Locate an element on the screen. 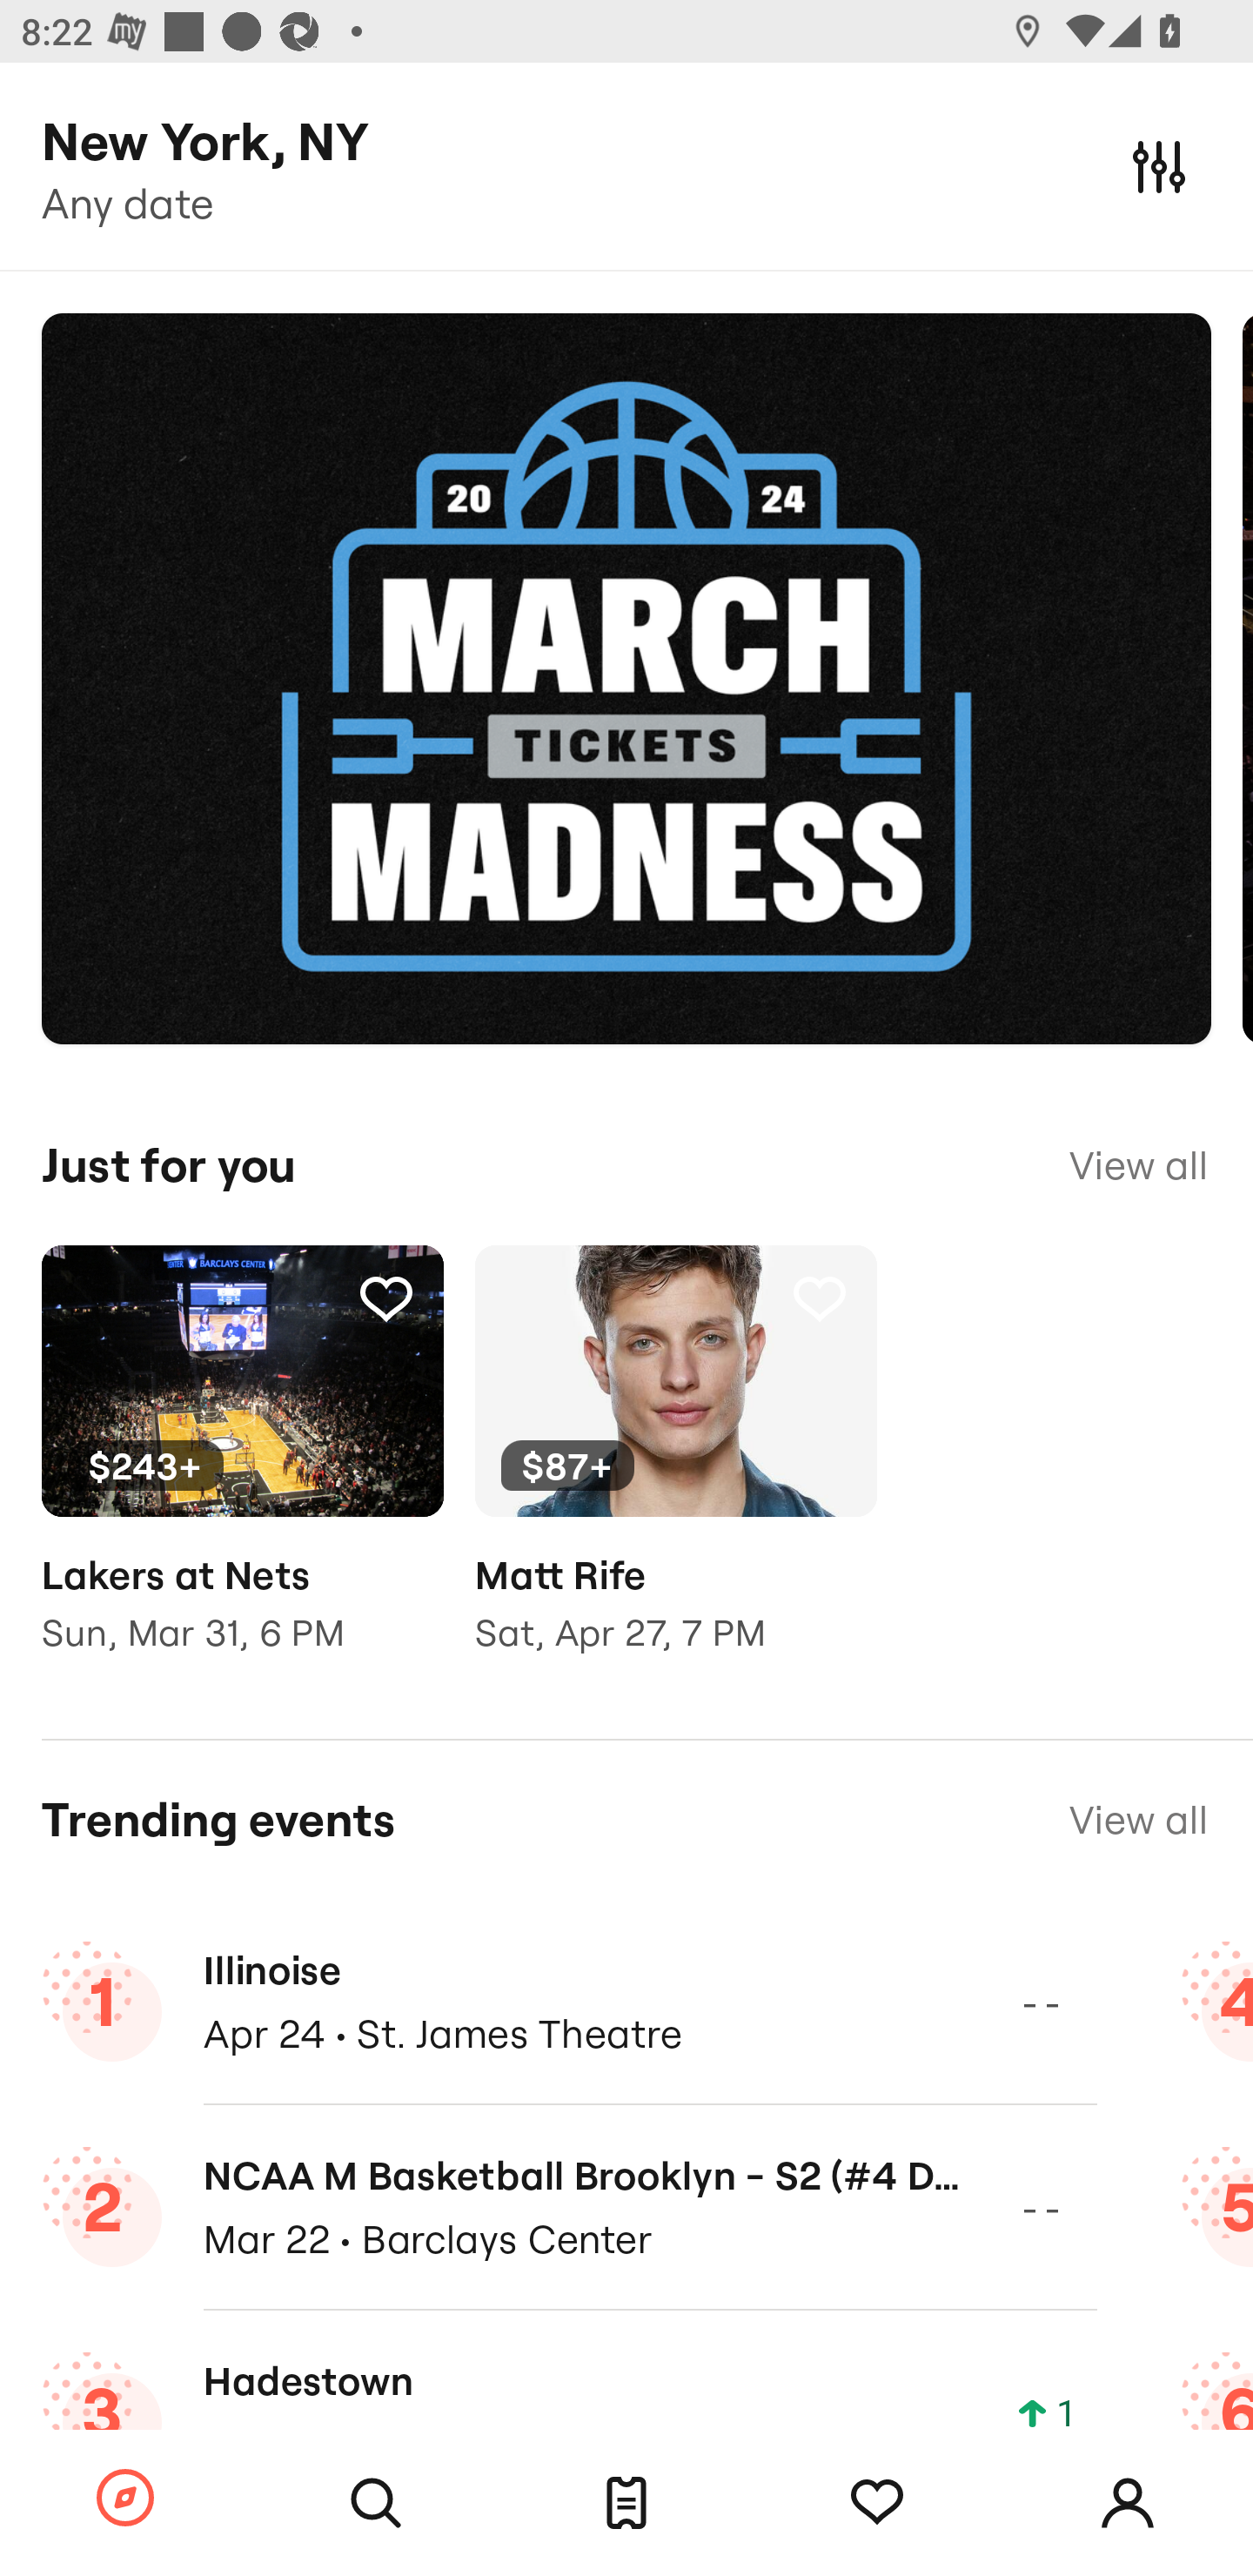  Account is located at coordinates (1128, 2503).